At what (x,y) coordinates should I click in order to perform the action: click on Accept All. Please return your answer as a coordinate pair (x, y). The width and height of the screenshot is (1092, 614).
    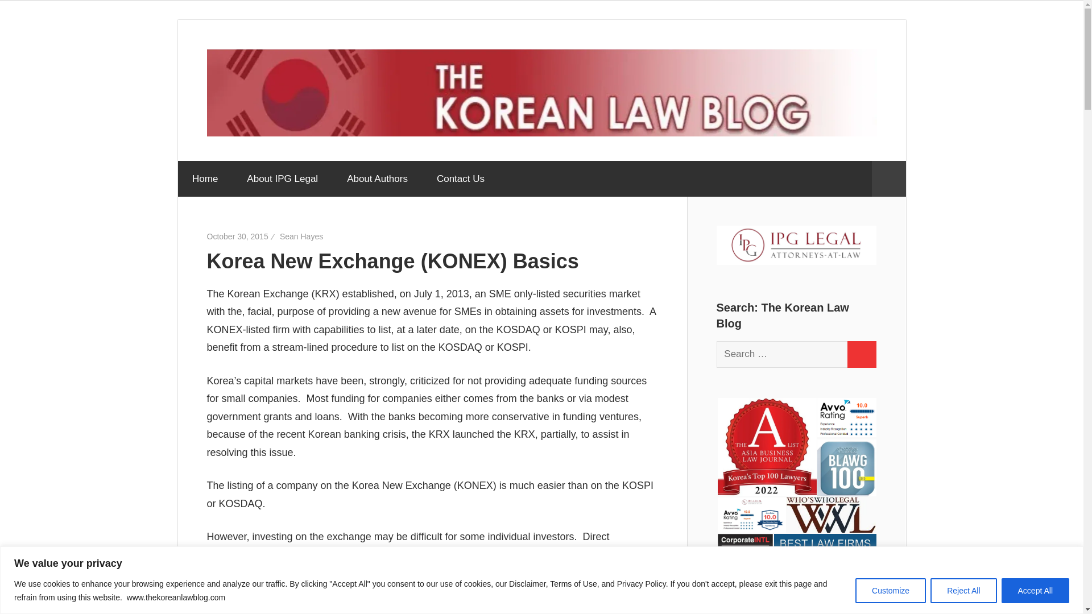
    Looking at the image, I should click on (1035, 590).